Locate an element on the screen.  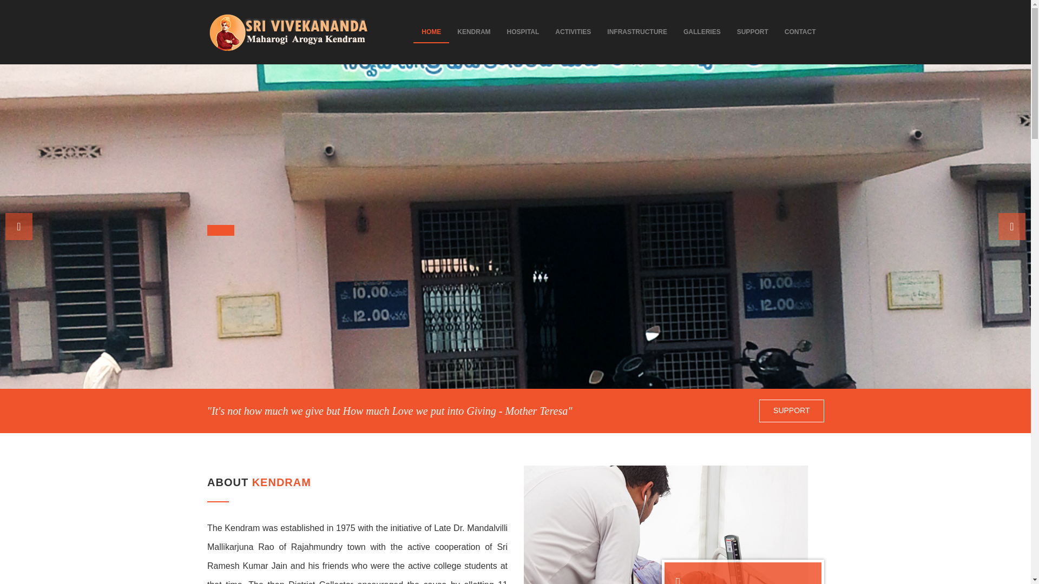
INFRASTRUCTURE is located at coordinates (637, 31).